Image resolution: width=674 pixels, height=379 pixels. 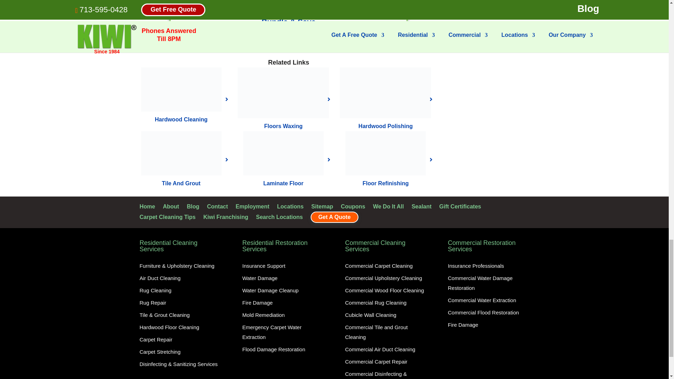 I want to click on Floors Waxing, so click(x=283, y=93).